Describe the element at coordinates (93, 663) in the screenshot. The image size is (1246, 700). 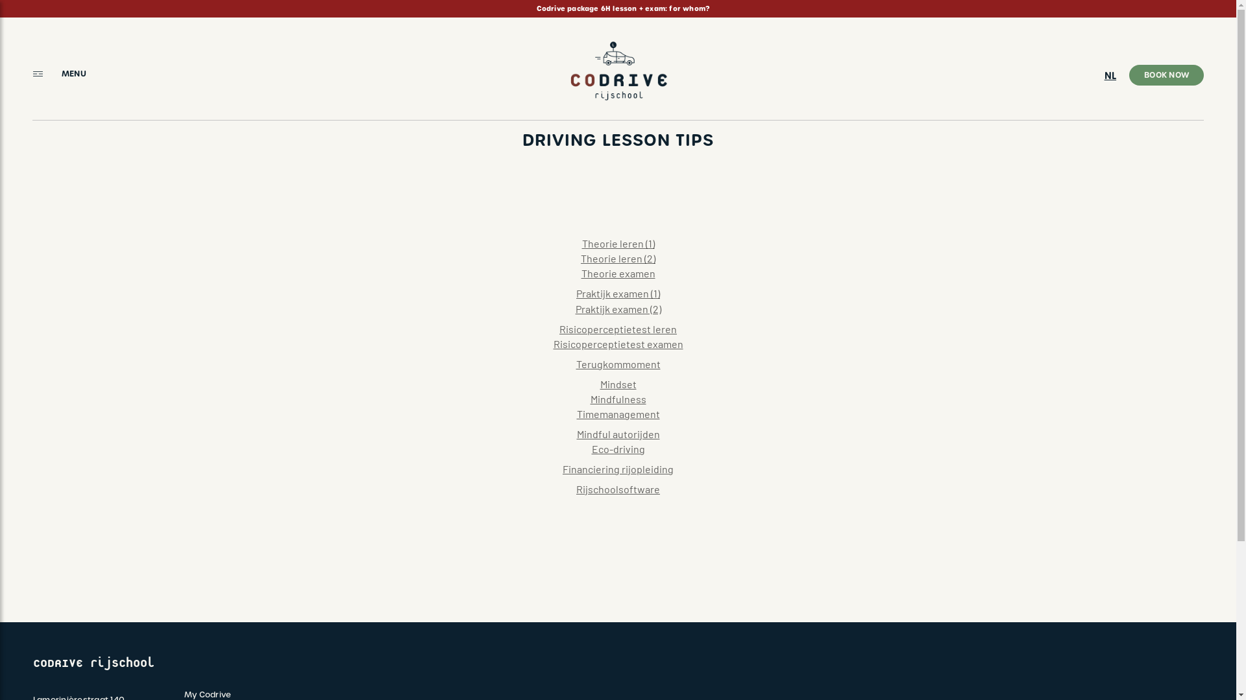
I see `CODRIVE rijschool` at that location.